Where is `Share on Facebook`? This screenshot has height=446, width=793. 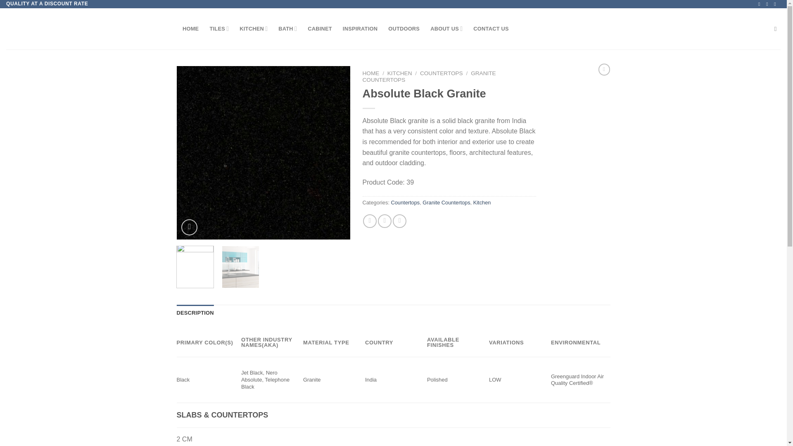 Share on Facebook is located at coordinates (370, 221).